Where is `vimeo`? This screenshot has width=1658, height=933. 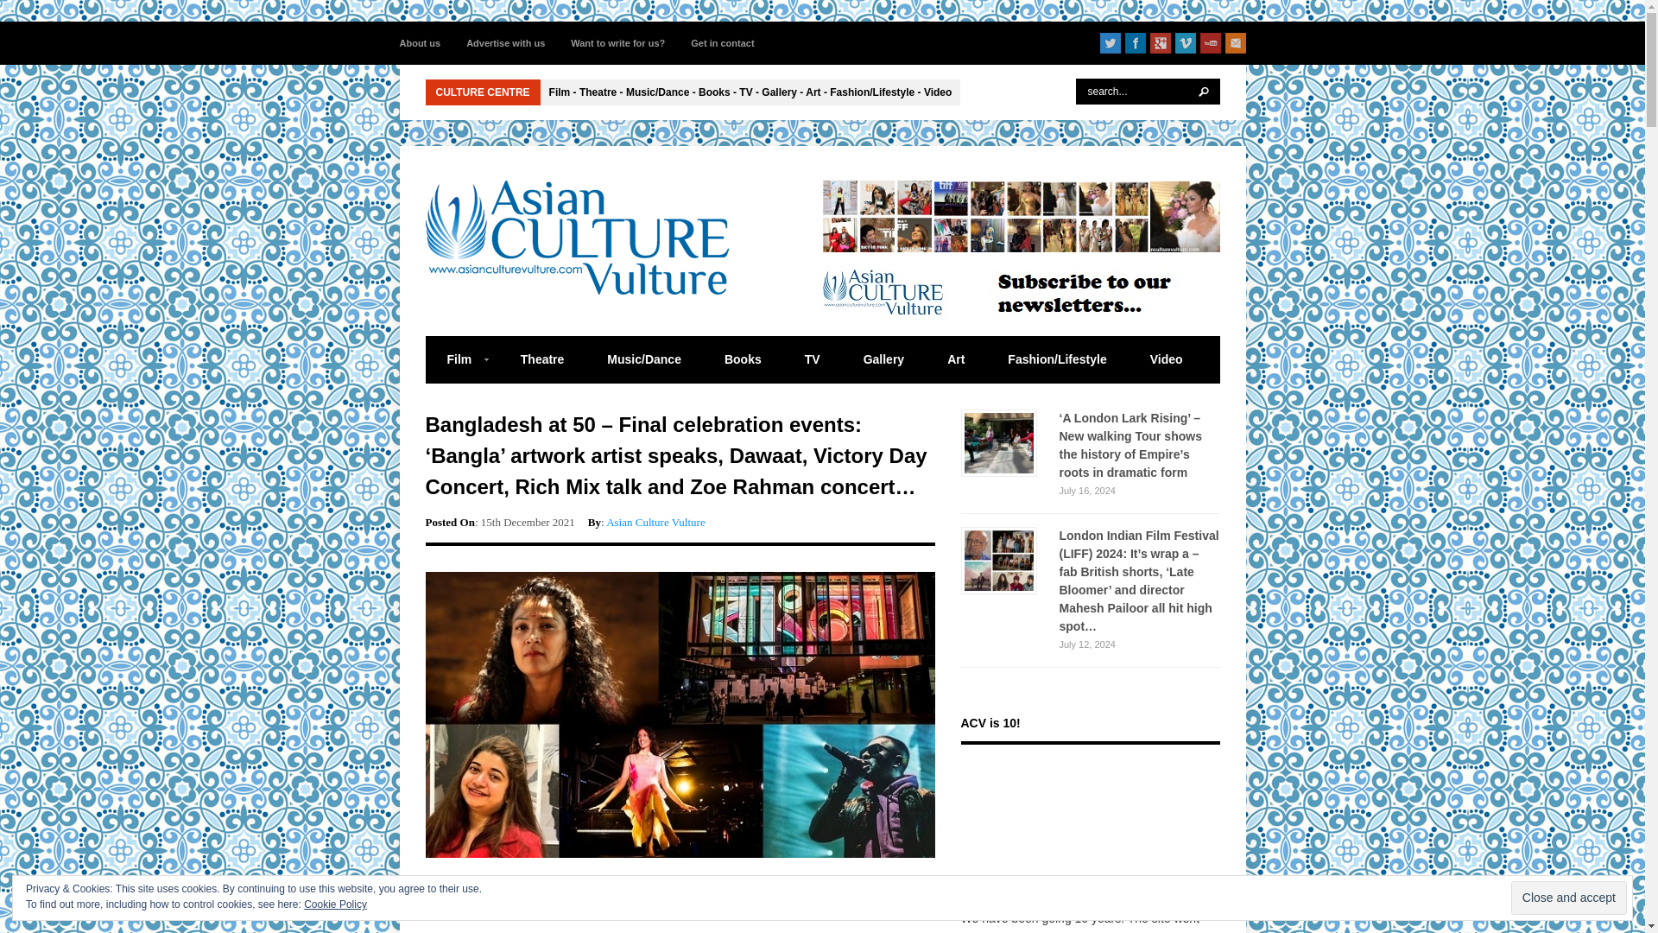
vimeo is located at coordinates (1185, 42).